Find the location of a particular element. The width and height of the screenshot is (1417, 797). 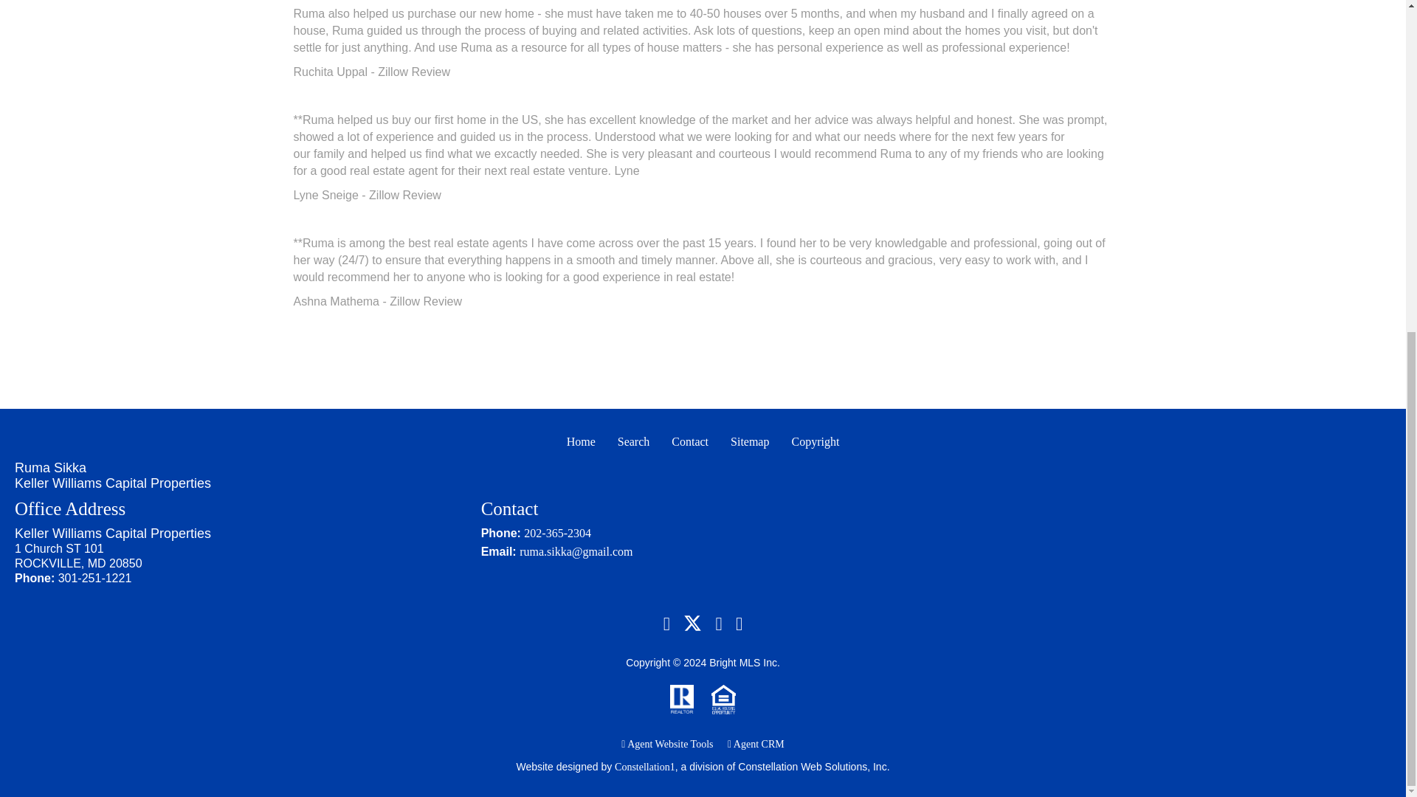

Contact is located at coordinates (689, 441).